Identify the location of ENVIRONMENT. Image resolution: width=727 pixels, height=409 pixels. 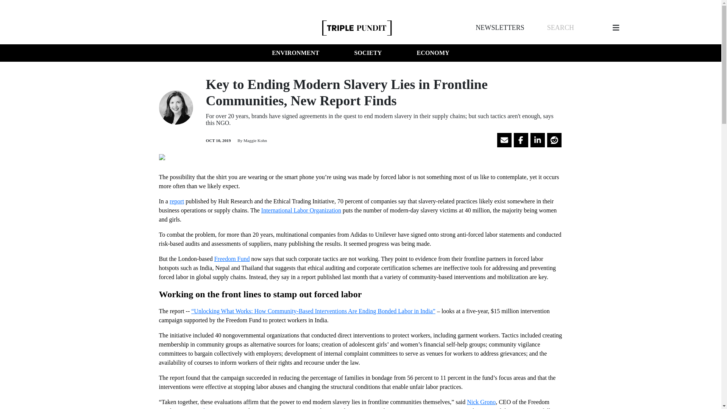
(295, 53).